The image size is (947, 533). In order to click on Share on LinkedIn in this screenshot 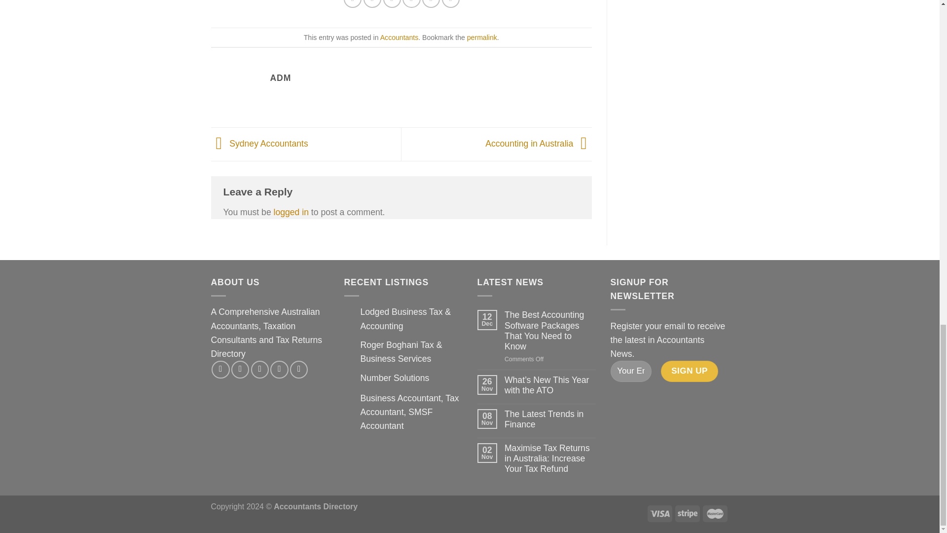, I will do `click(431, 4)`.